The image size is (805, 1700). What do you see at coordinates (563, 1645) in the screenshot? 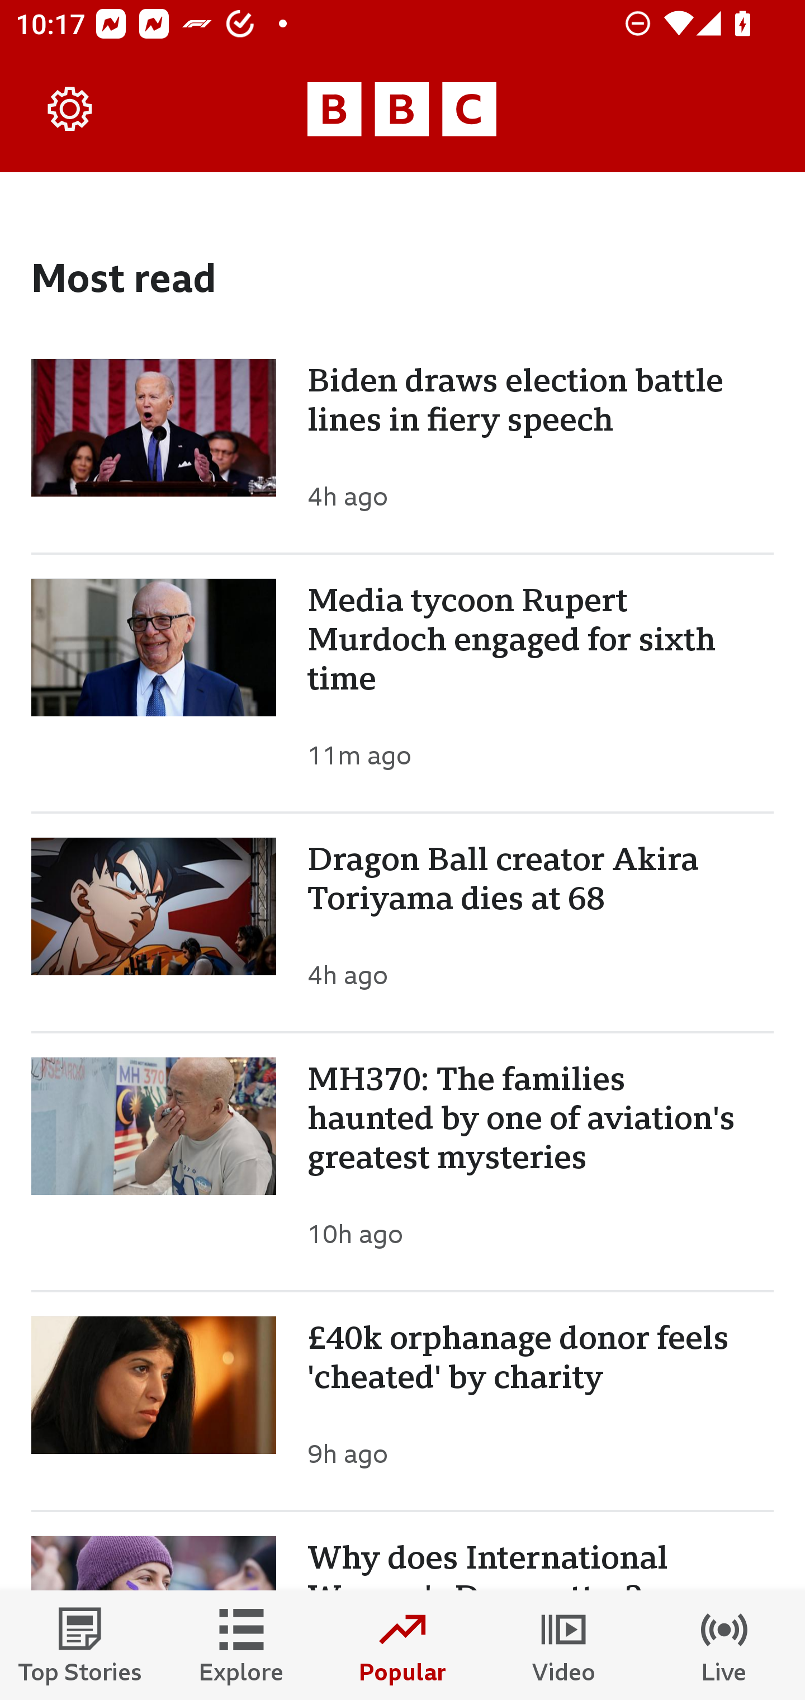
I see `Video` at bounding box center [563, 1645].